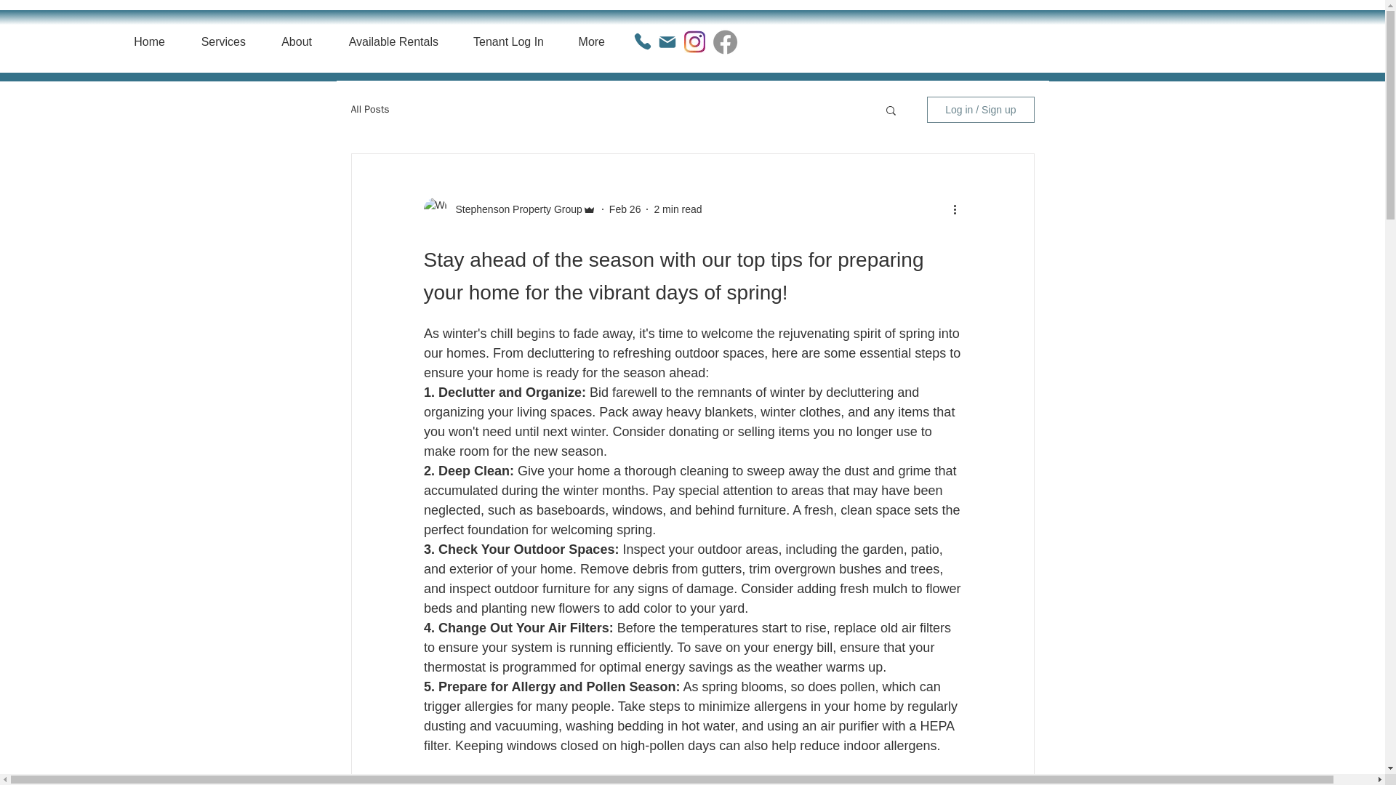 The image size is (1396, 785). What do you see at coordinates (385, 42) in the screenshot?
I see `Available Rentals` at bounding box center [385, 42].